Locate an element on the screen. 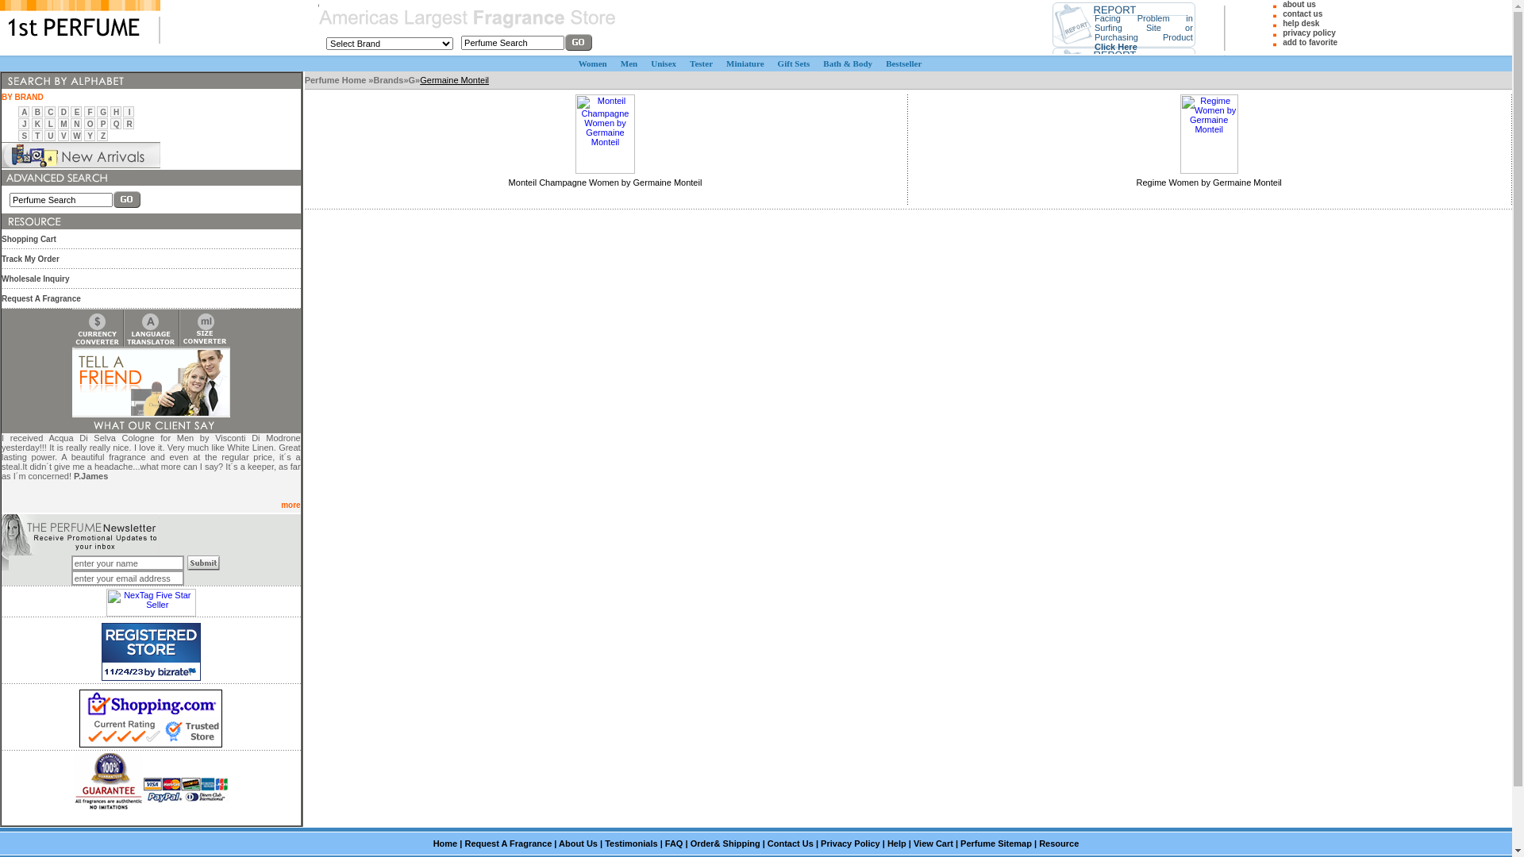 This screenshot has width=1524, height=857. C is located at coordinates (51, 113).